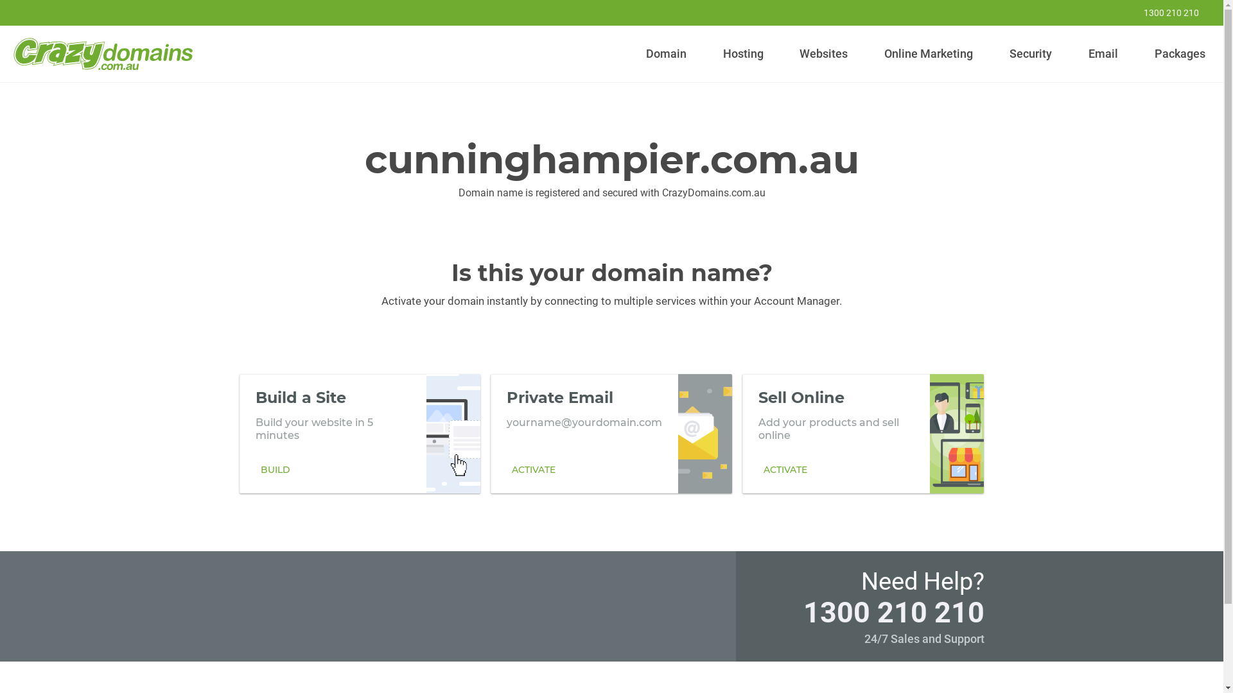  I want to click on Build a Site
Build your website in 5 minutes
BUILD, so click(360, 433).